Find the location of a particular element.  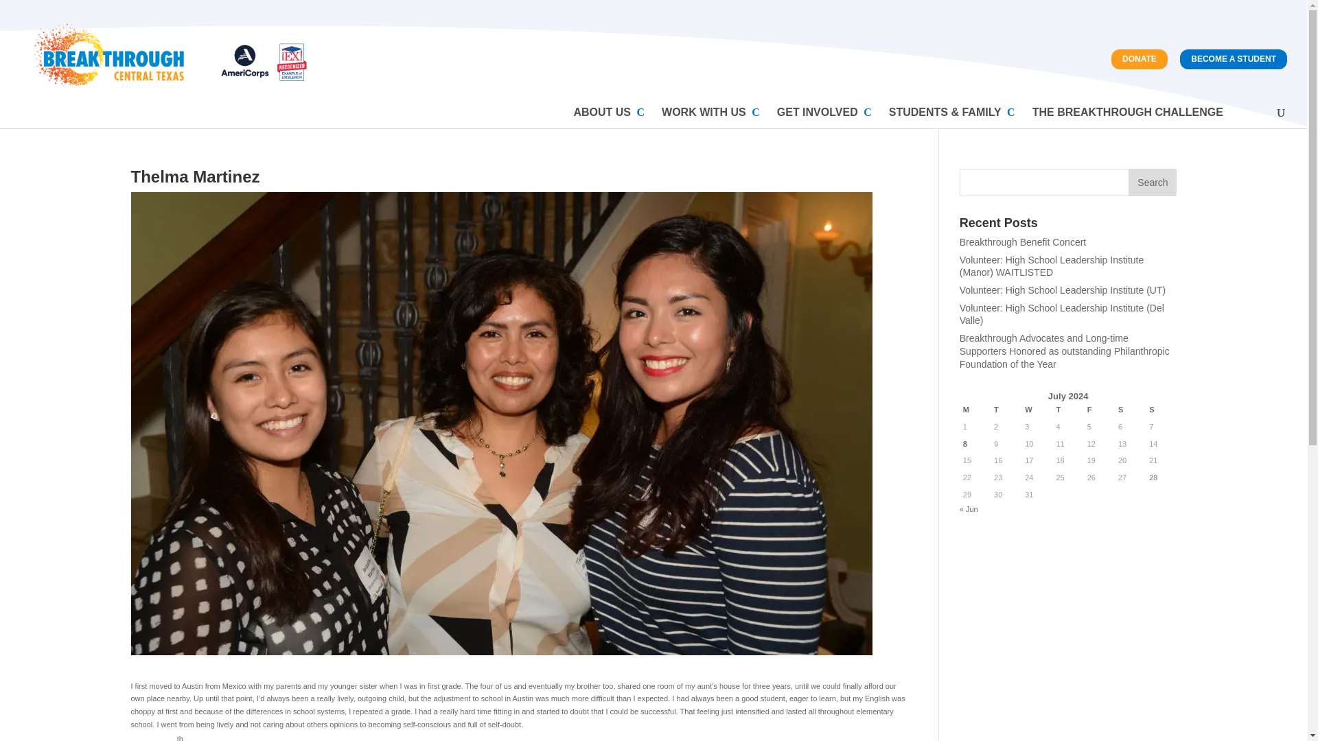

Thursday is located at coordinates (1067, 410).